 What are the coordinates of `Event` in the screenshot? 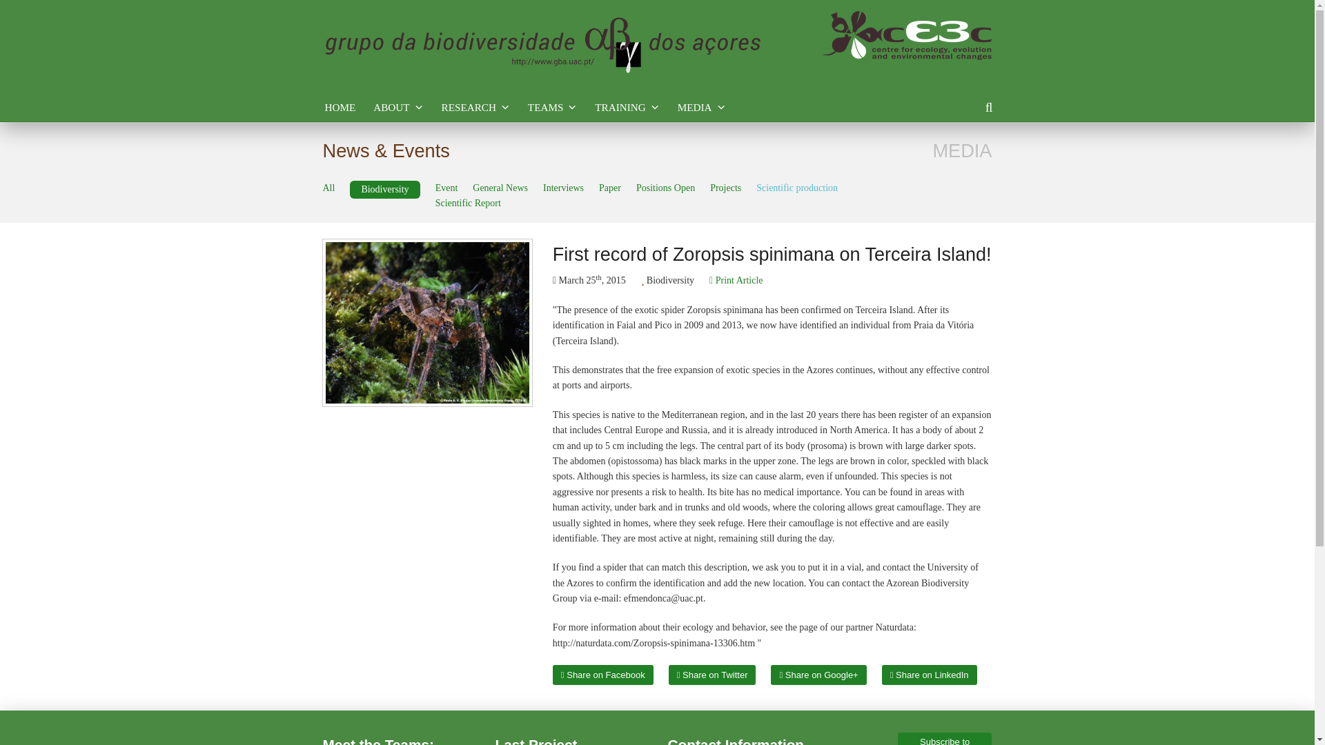 It's located at (447, 188).